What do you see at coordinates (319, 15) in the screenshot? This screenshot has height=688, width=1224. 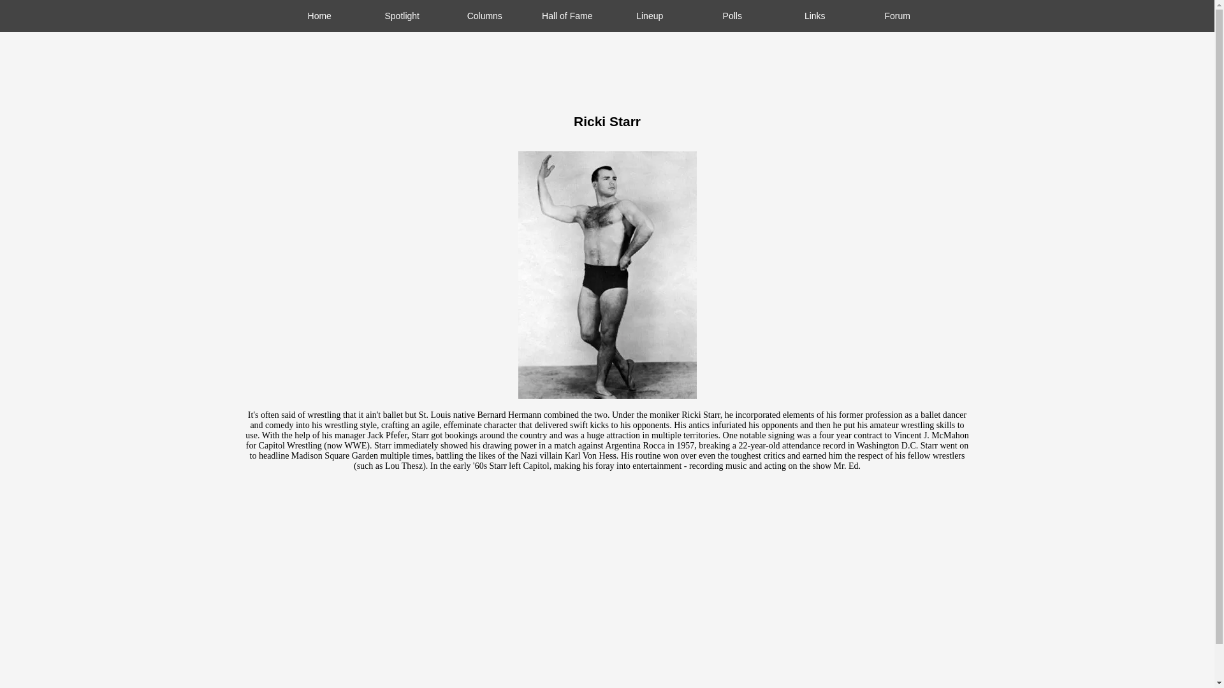 I see `Home` at bounding box center [319, 15].